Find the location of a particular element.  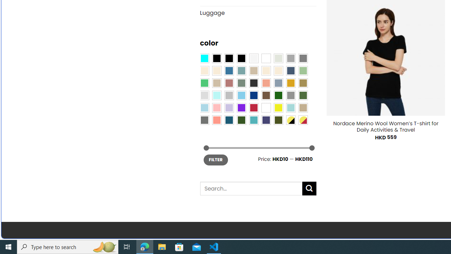

Forest is located at coordinates (241, 120).